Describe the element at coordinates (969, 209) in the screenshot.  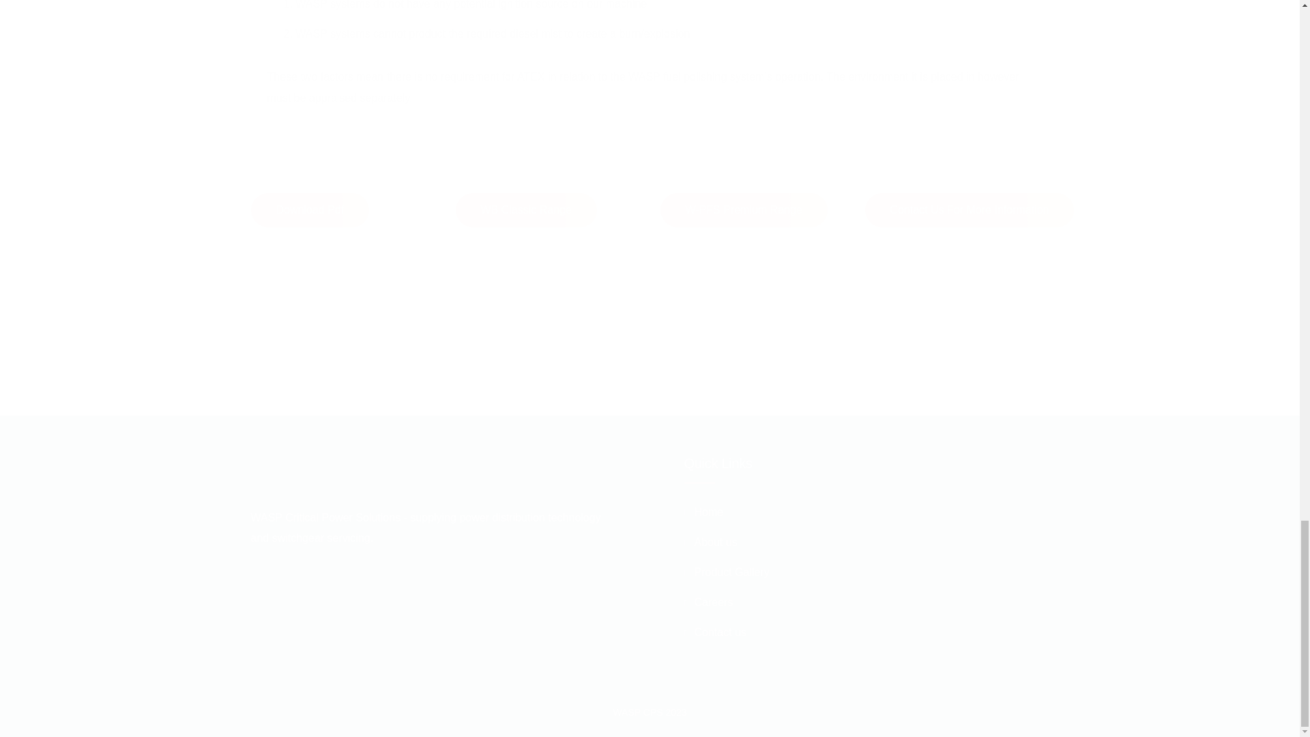
I see `Contact Us For More Information` at that location.